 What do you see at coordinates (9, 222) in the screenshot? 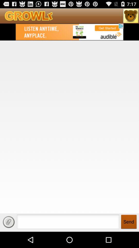
I see `save the page` at bounding box center [9, 222].